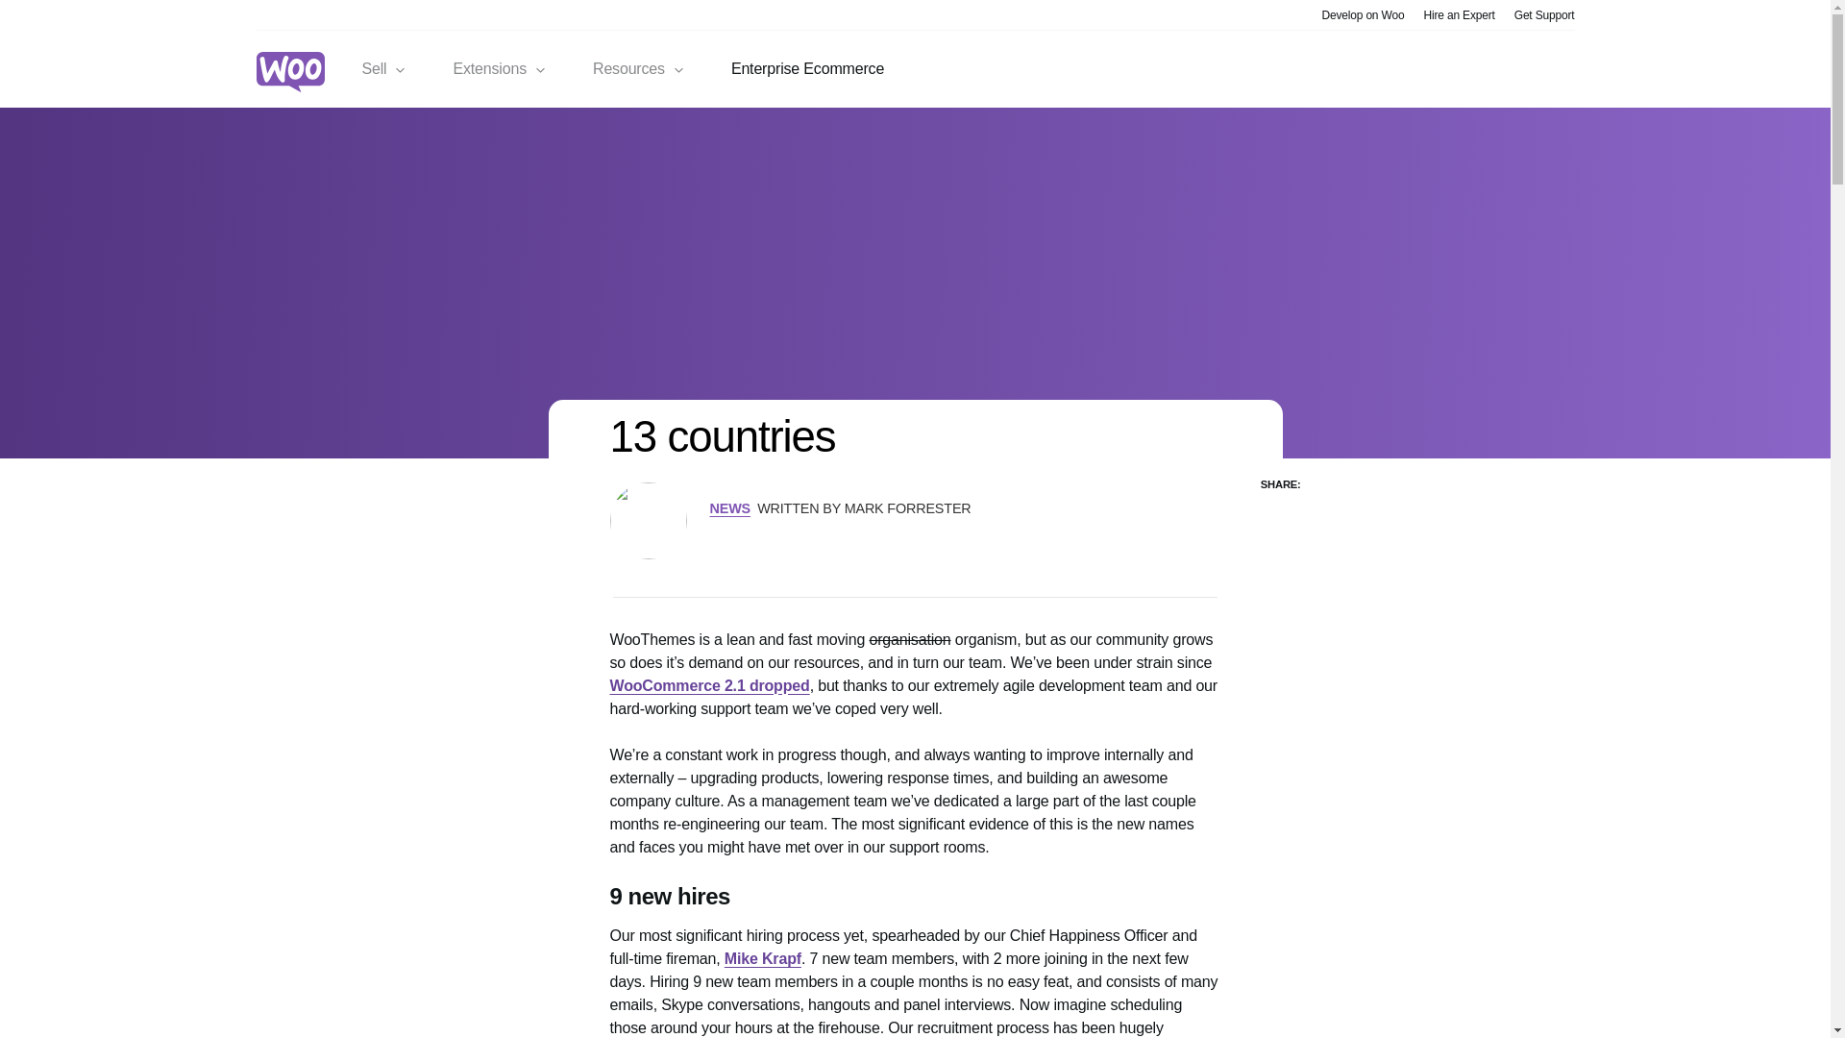 The image size is (1845, 1038). I want to click on WooCommerce 2.1 dropped, so click(709, 686).